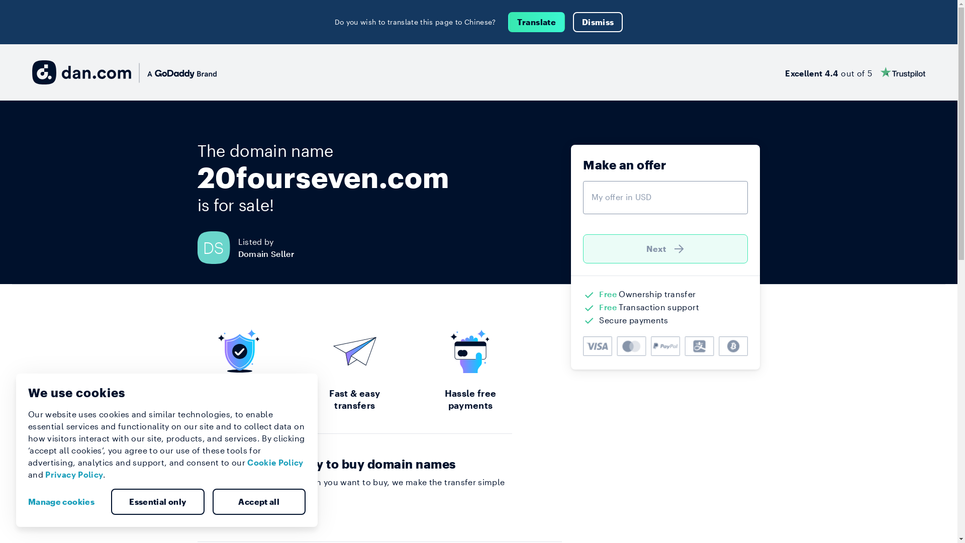  Describe the element at coordinates (537, 22) in the screenshot. I see `Translate` at that location.